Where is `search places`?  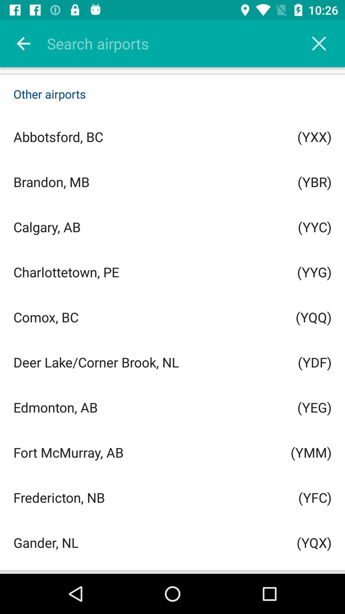 search places is located at coordinates (181, 43).